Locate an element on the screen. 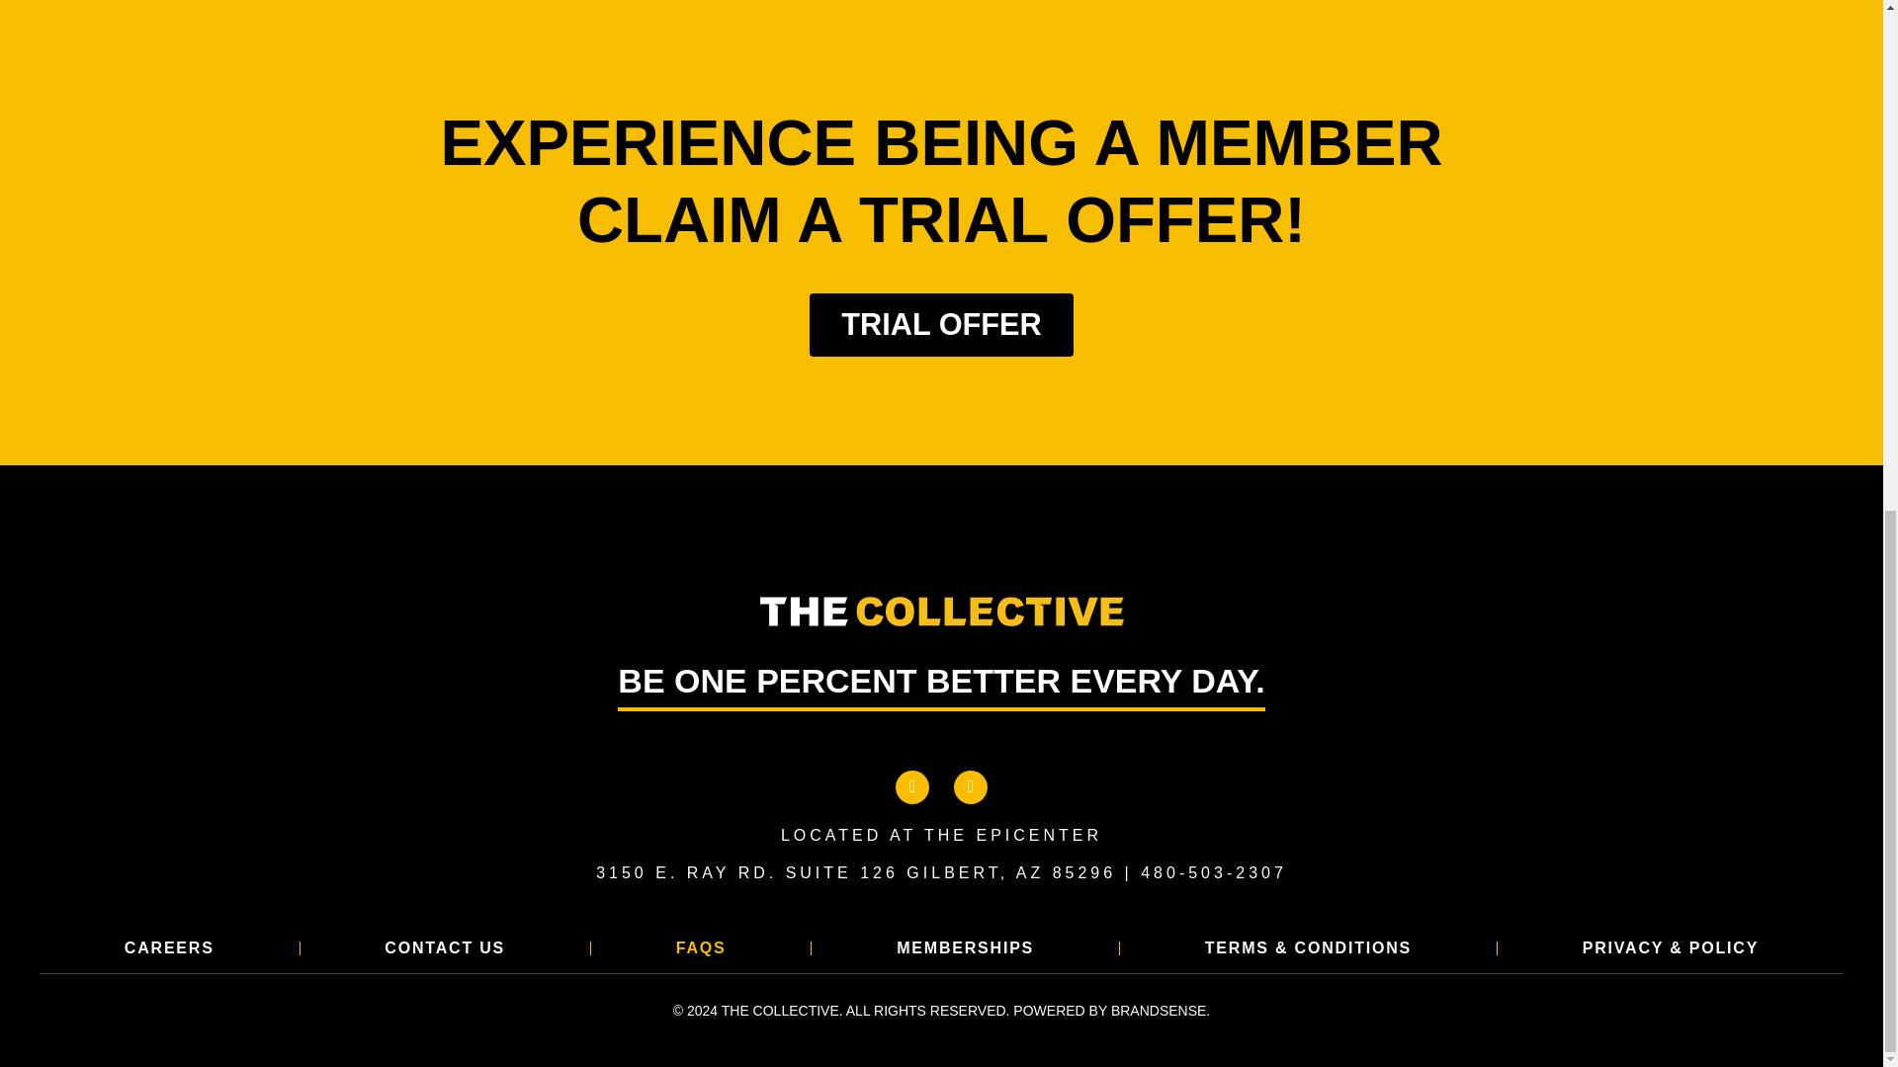  CONTACT US is located at coordinates (445, 948).